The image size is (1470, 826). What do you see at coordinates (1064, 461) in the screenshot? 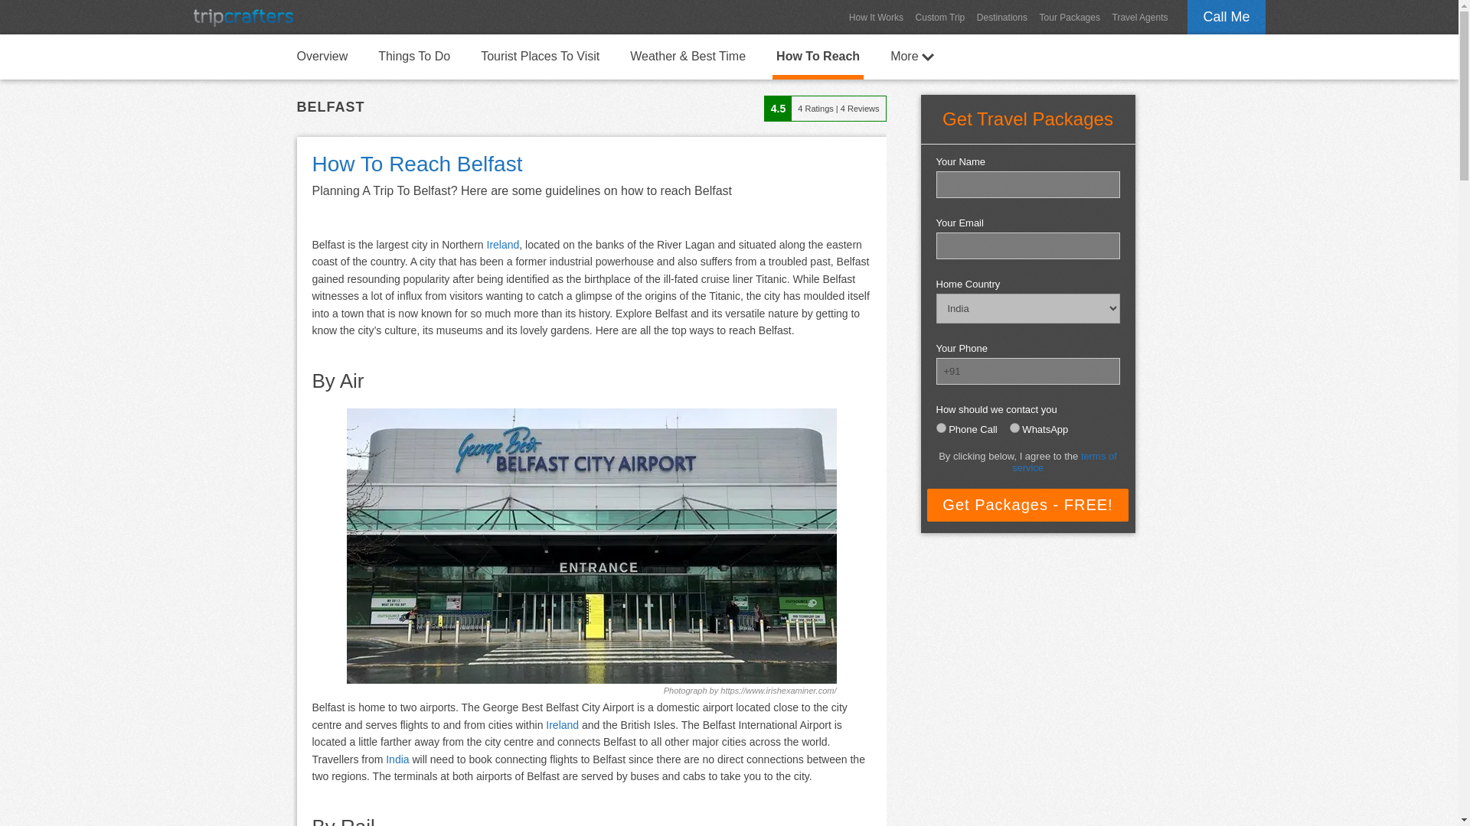
I see `terms of service` at bounding box center [1064, 461].